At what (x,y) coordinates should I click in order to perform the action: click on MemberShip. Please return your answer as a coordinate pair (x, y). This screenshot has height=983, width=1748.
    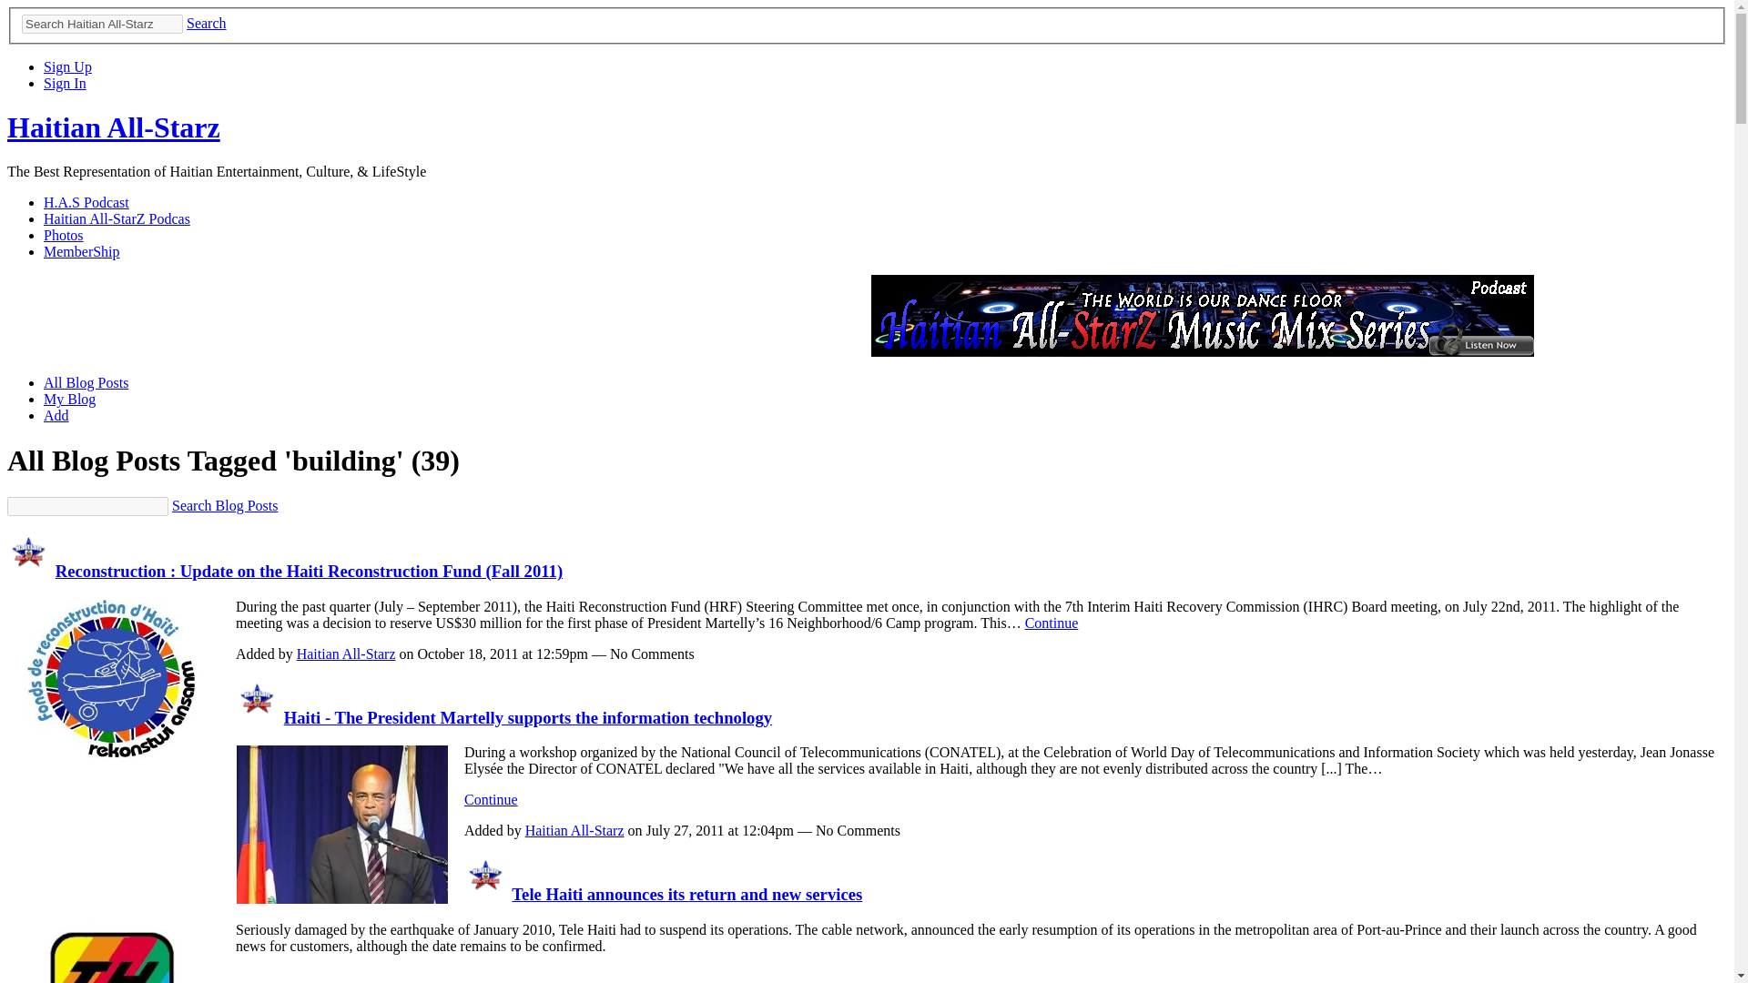
    Looking at the image, I should click on (82, 251).